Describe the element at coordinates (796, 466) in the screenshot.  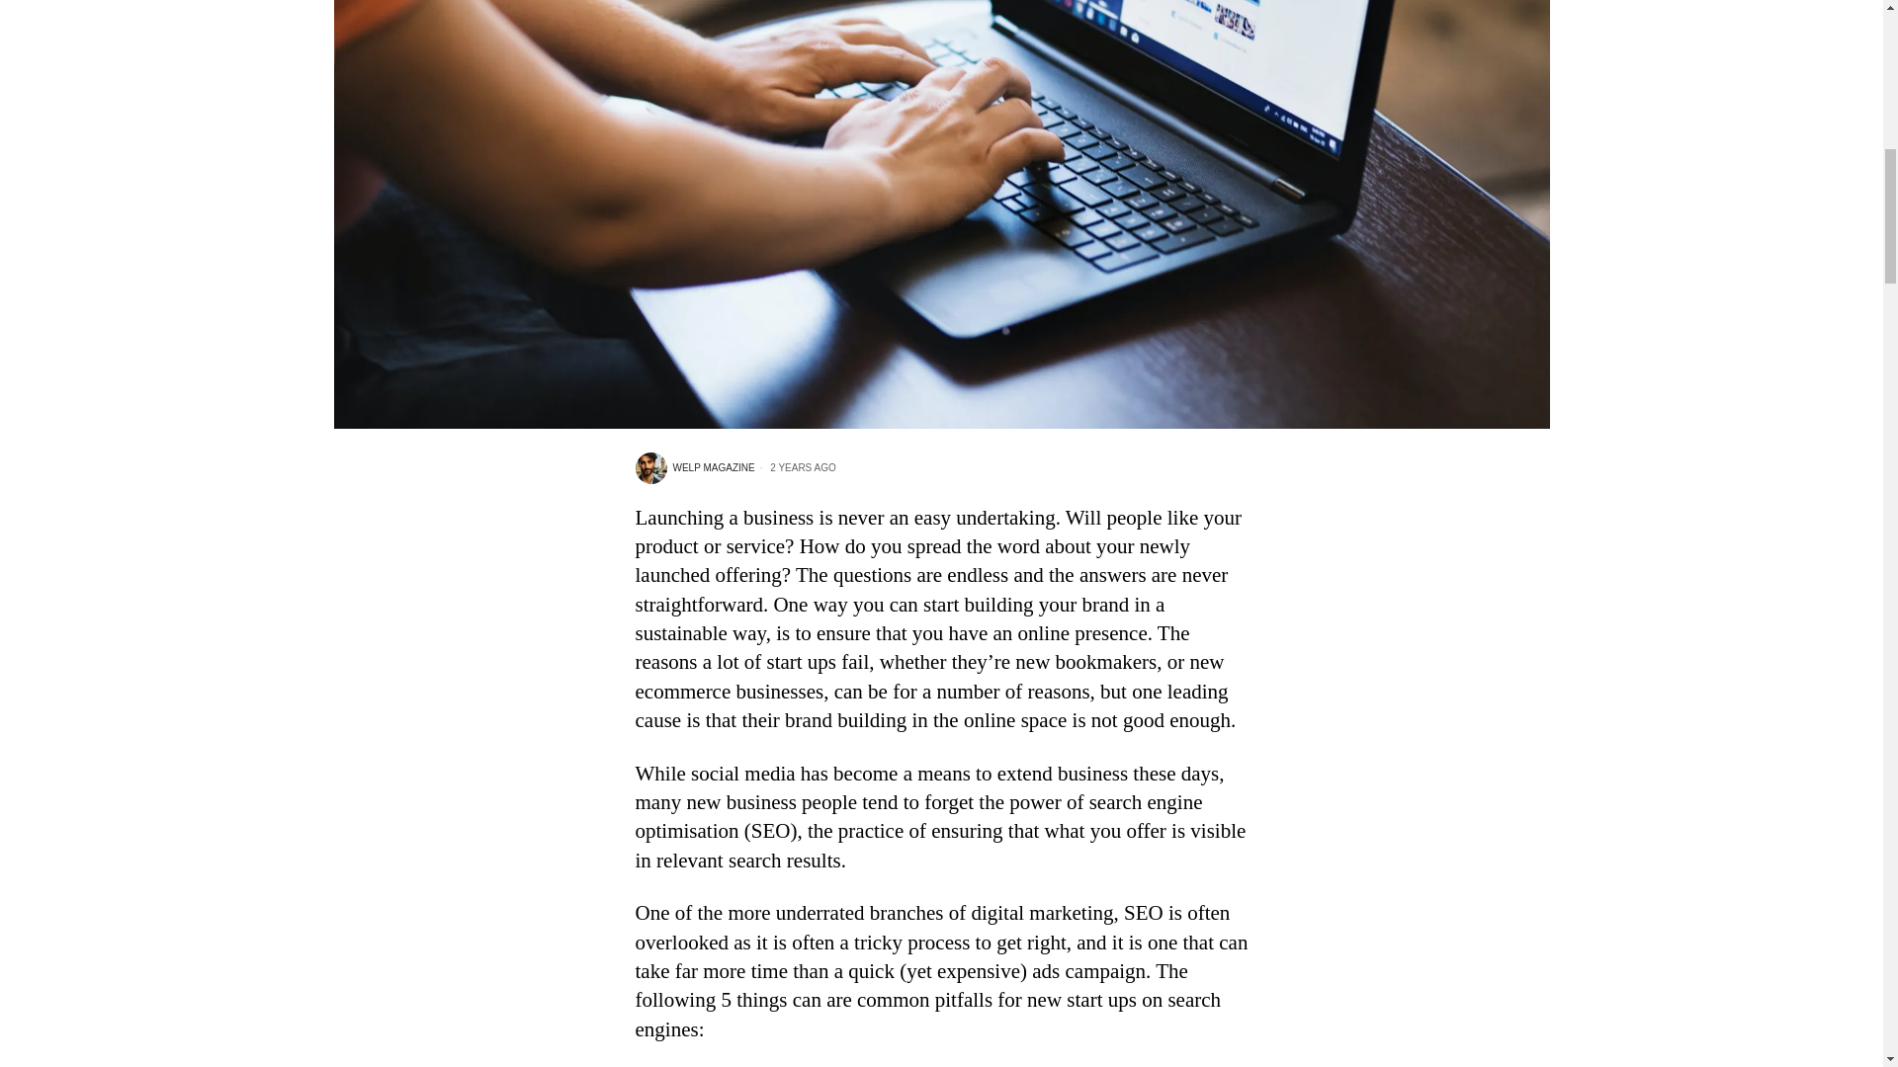
I see `05 Jul, 2022 11:56:34` at that location.